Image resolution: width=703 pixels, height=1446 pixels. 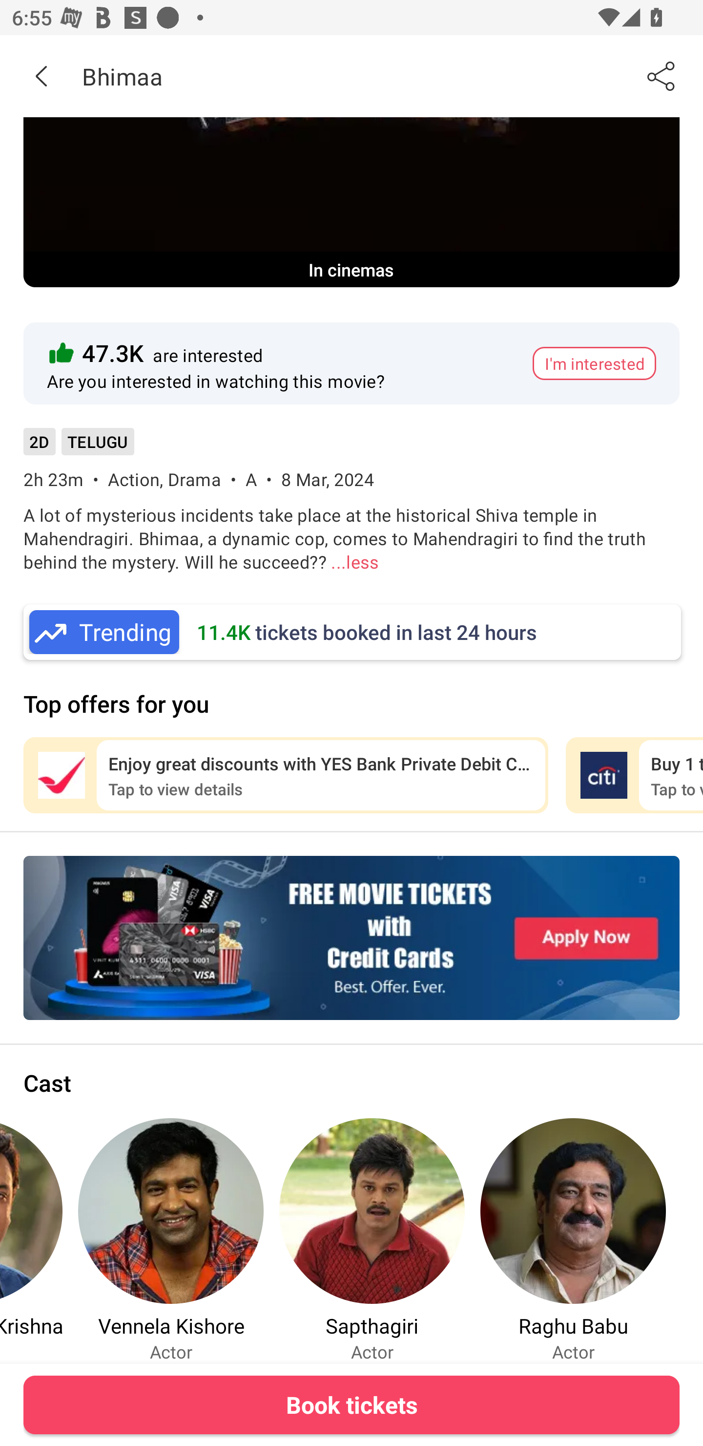 I want to click on Book tickets, so click(x=351, y=1404).